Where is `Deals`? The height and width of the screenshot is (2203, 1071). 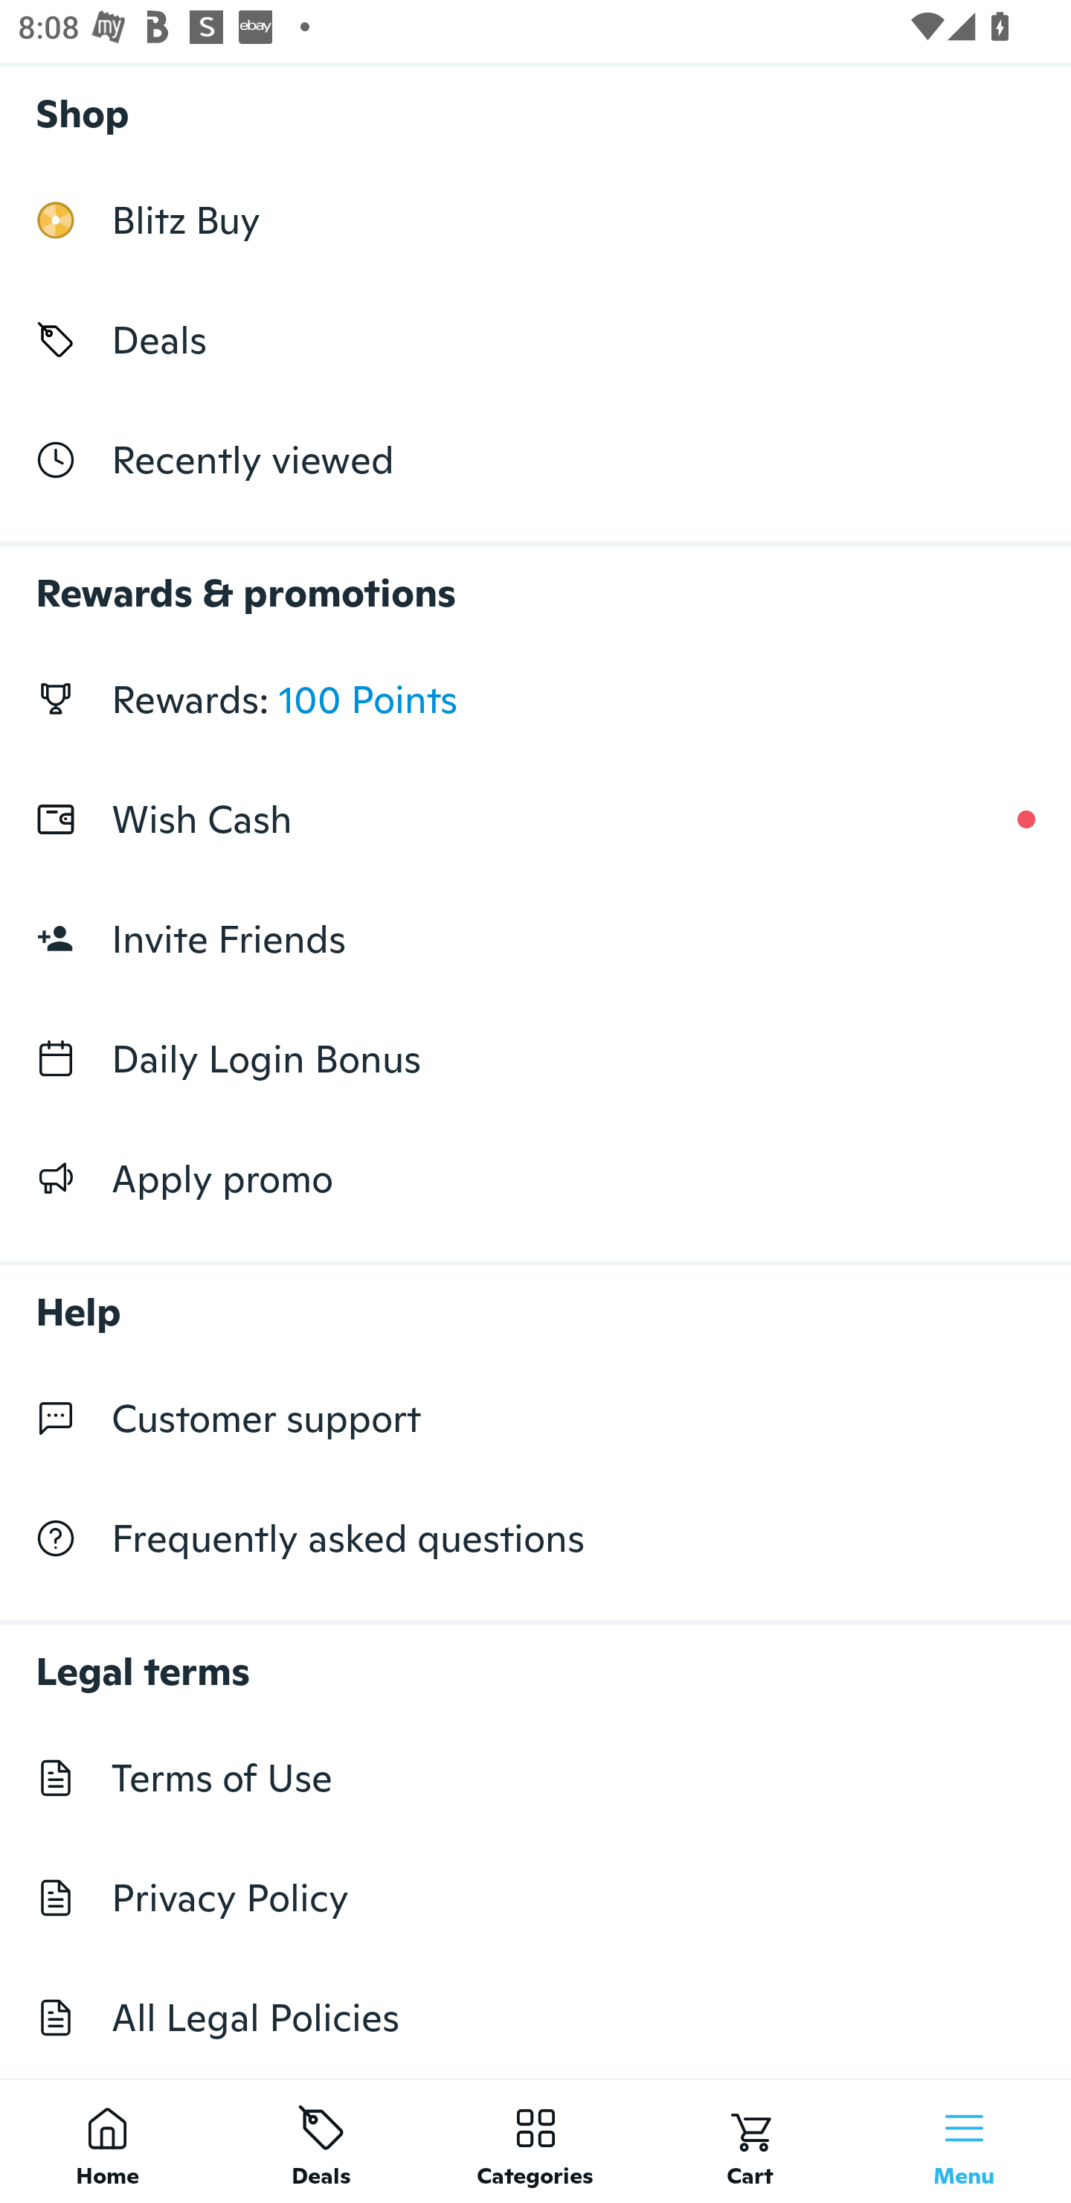 Deals is located at coordinates (321, 2140).